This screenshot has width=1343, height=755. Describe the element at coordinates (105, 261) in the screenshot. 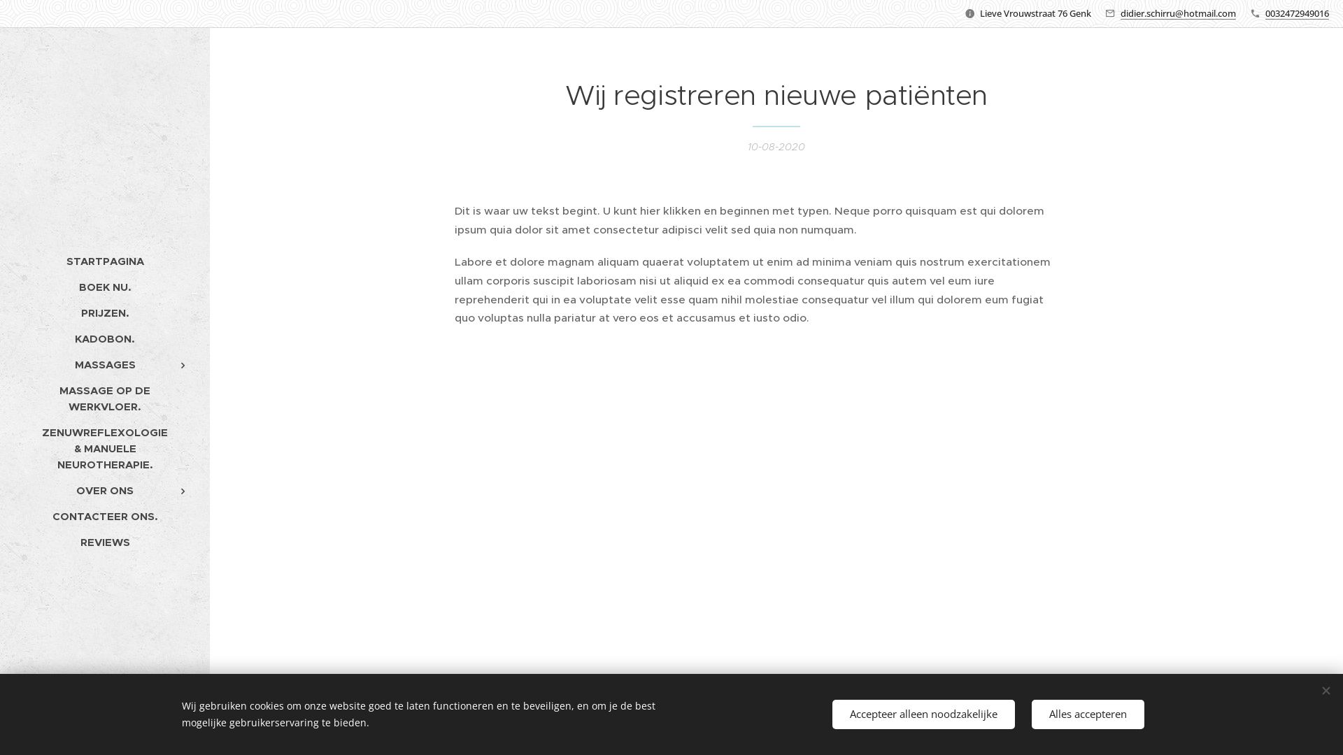

I see `STARTPAGINA` at that location.